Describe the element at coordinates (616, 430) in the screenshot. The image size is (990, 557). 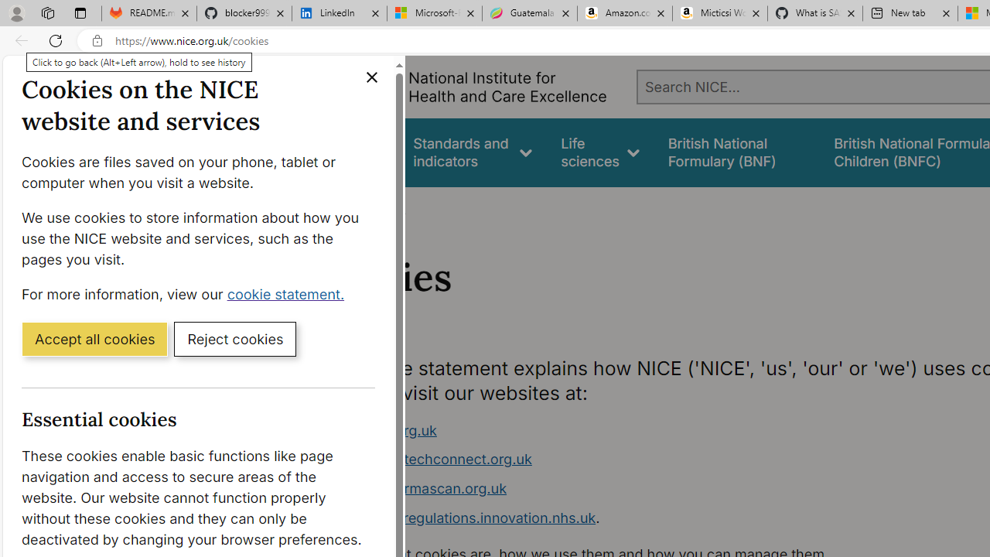
I see `www.nice.org.uk` at that location.